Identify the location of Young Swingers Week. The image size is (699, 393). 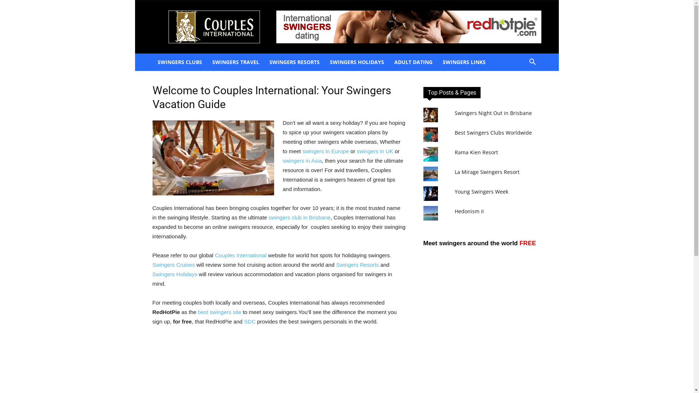
(481, 191).